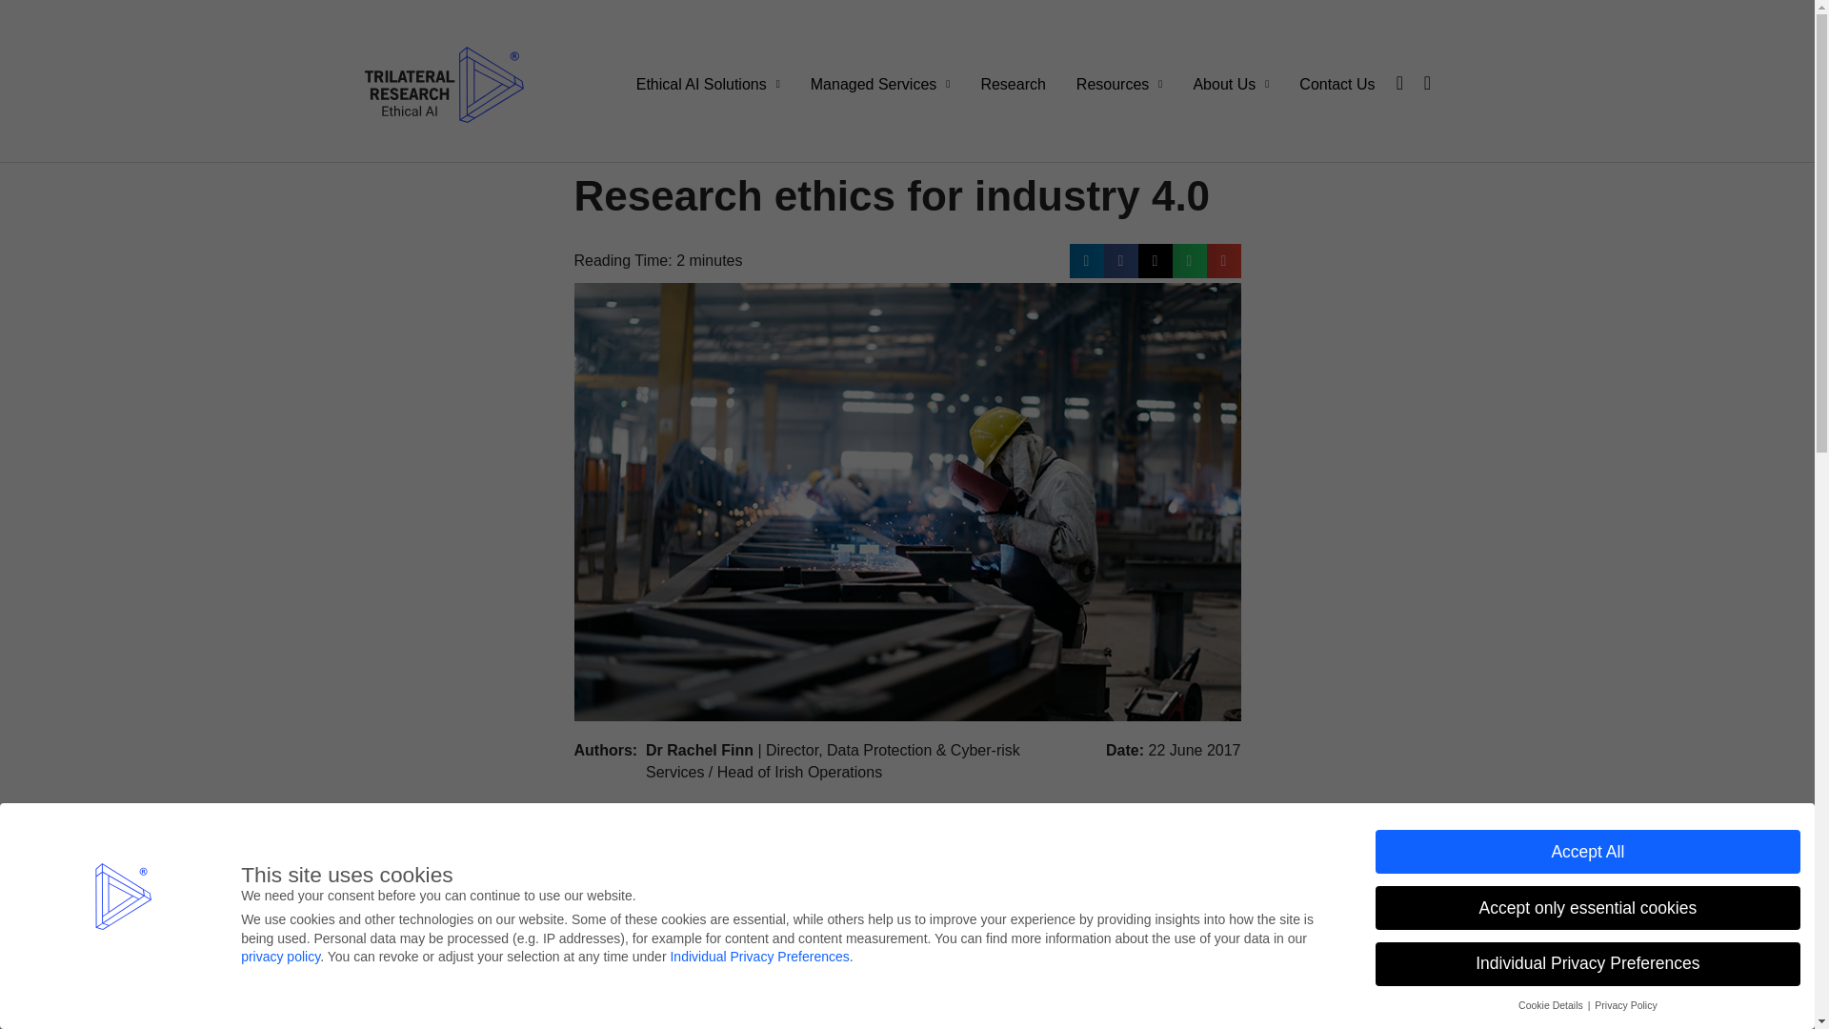  Describe the element at coordinates (1231, 84) in the screenshot. I see `About Us` at that location.